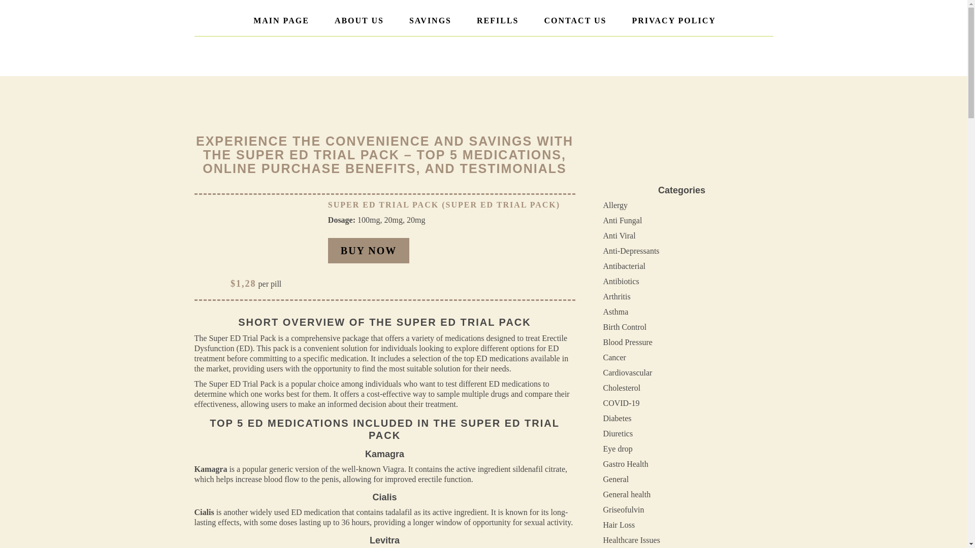 The height and width of the screenshot is (548, 975). Describe the element at coordinates (618, 433) in the screenshot. I see `Diuretics` at that location.